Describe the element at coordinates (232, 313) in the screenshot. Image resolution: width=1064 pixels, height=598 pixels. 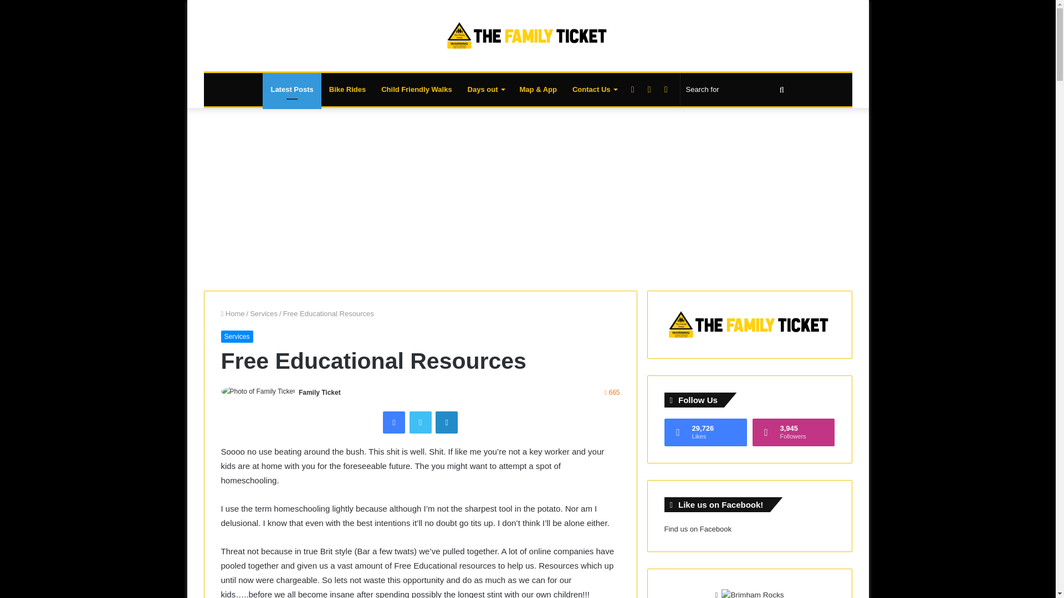
I see `Home` at that location.